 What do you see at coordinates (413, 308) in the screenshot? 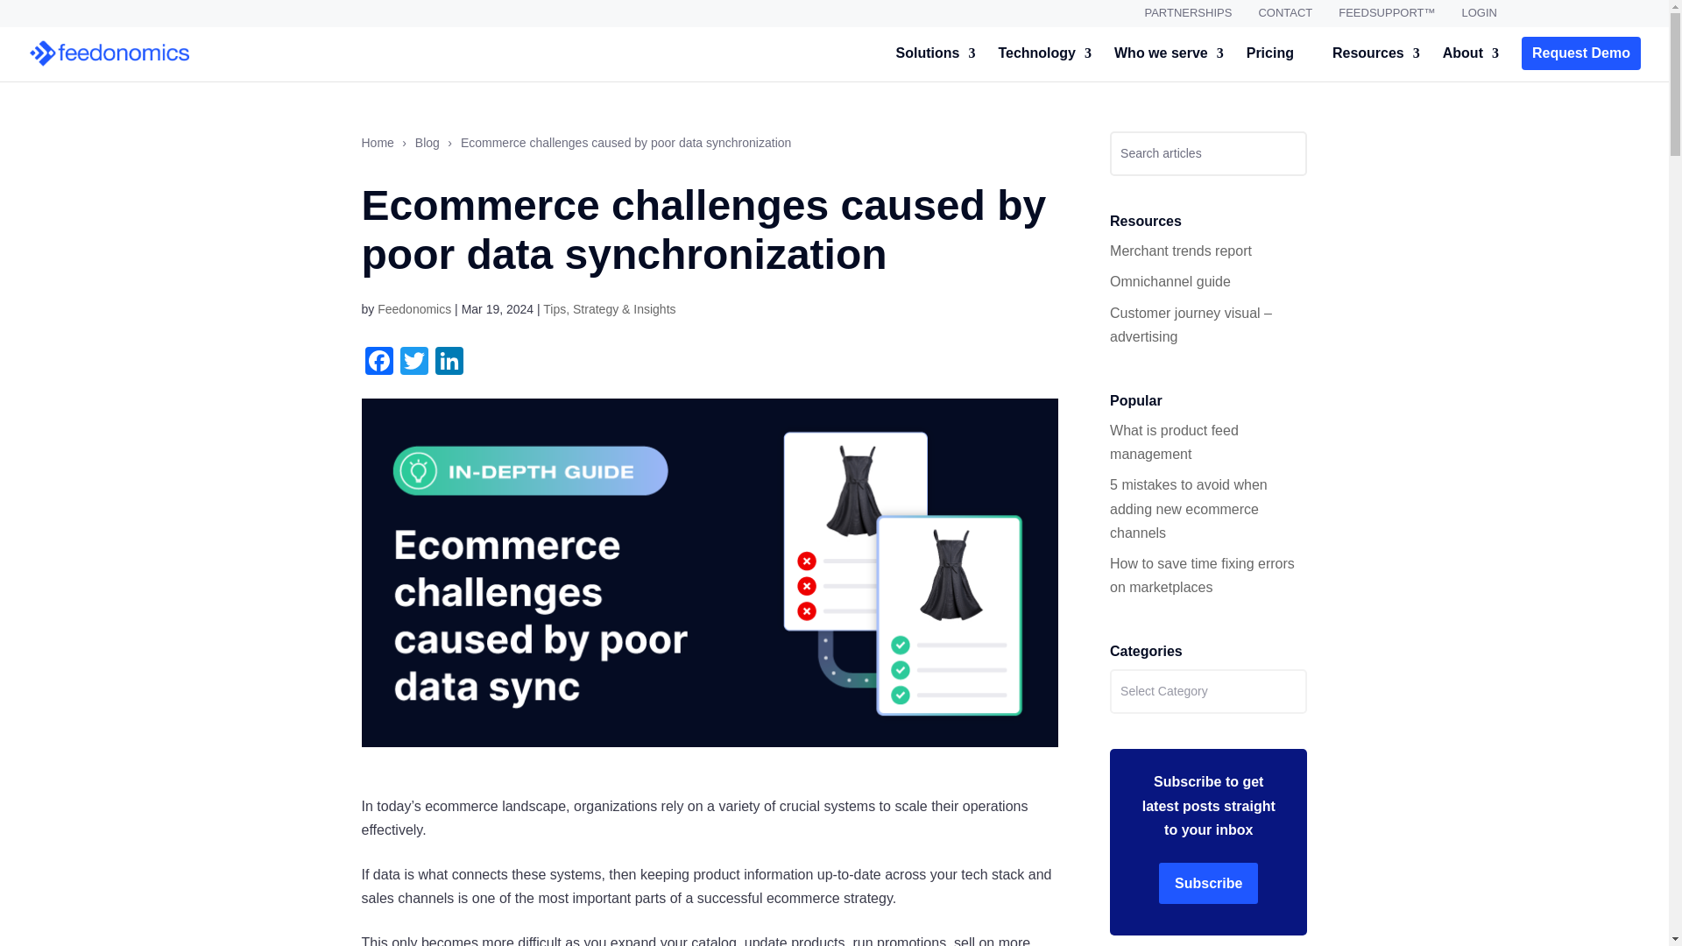
I see `Posts by Feedonomics` at bounding box center [413, 308].